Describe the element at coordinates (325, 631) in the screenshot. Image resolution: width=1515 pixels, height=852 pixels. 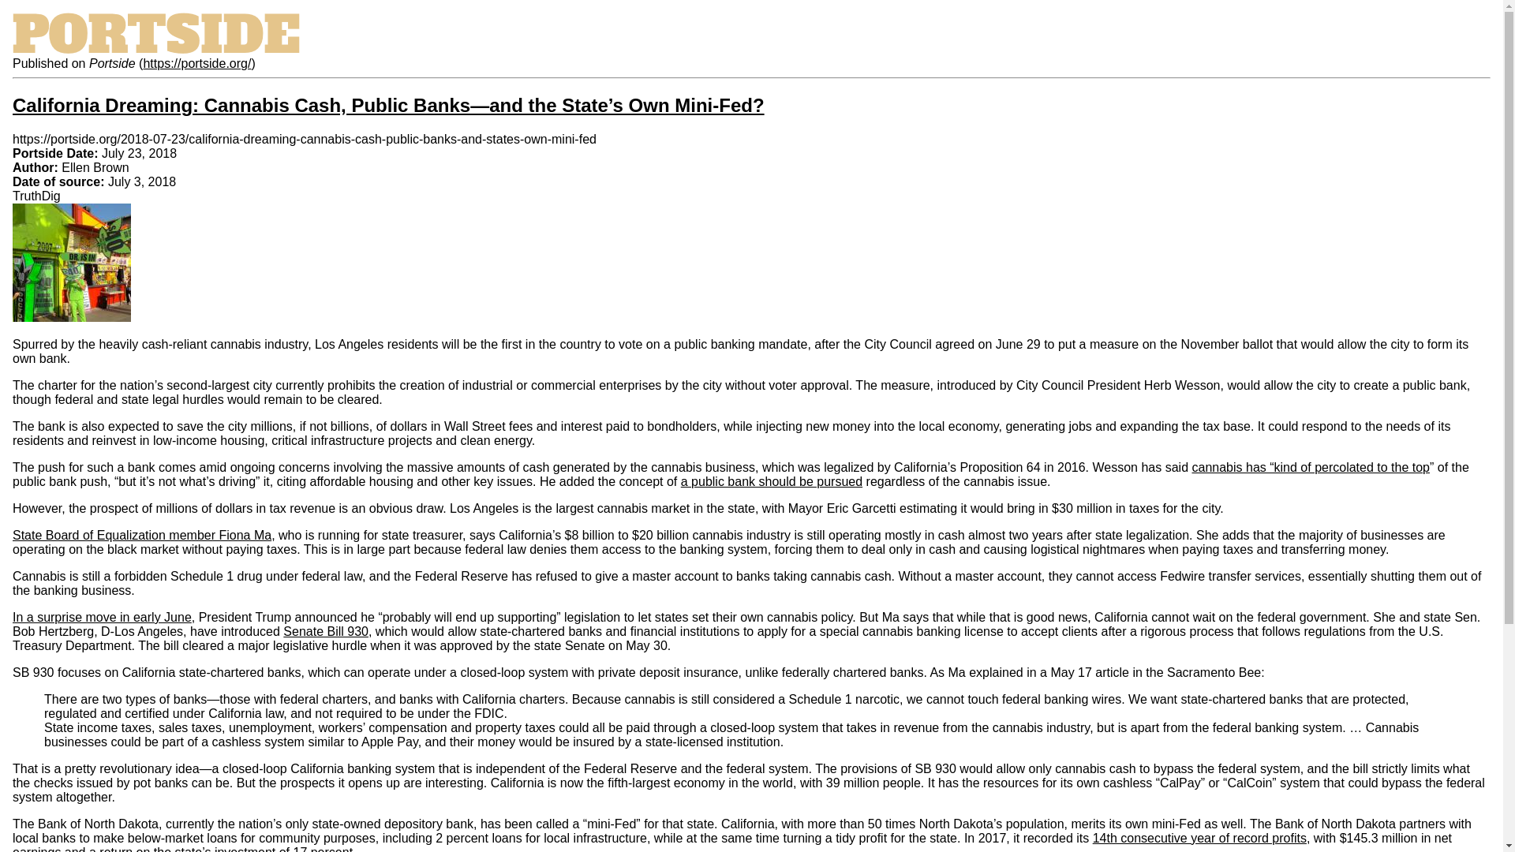
I see `Senate Bill 930` at that location.